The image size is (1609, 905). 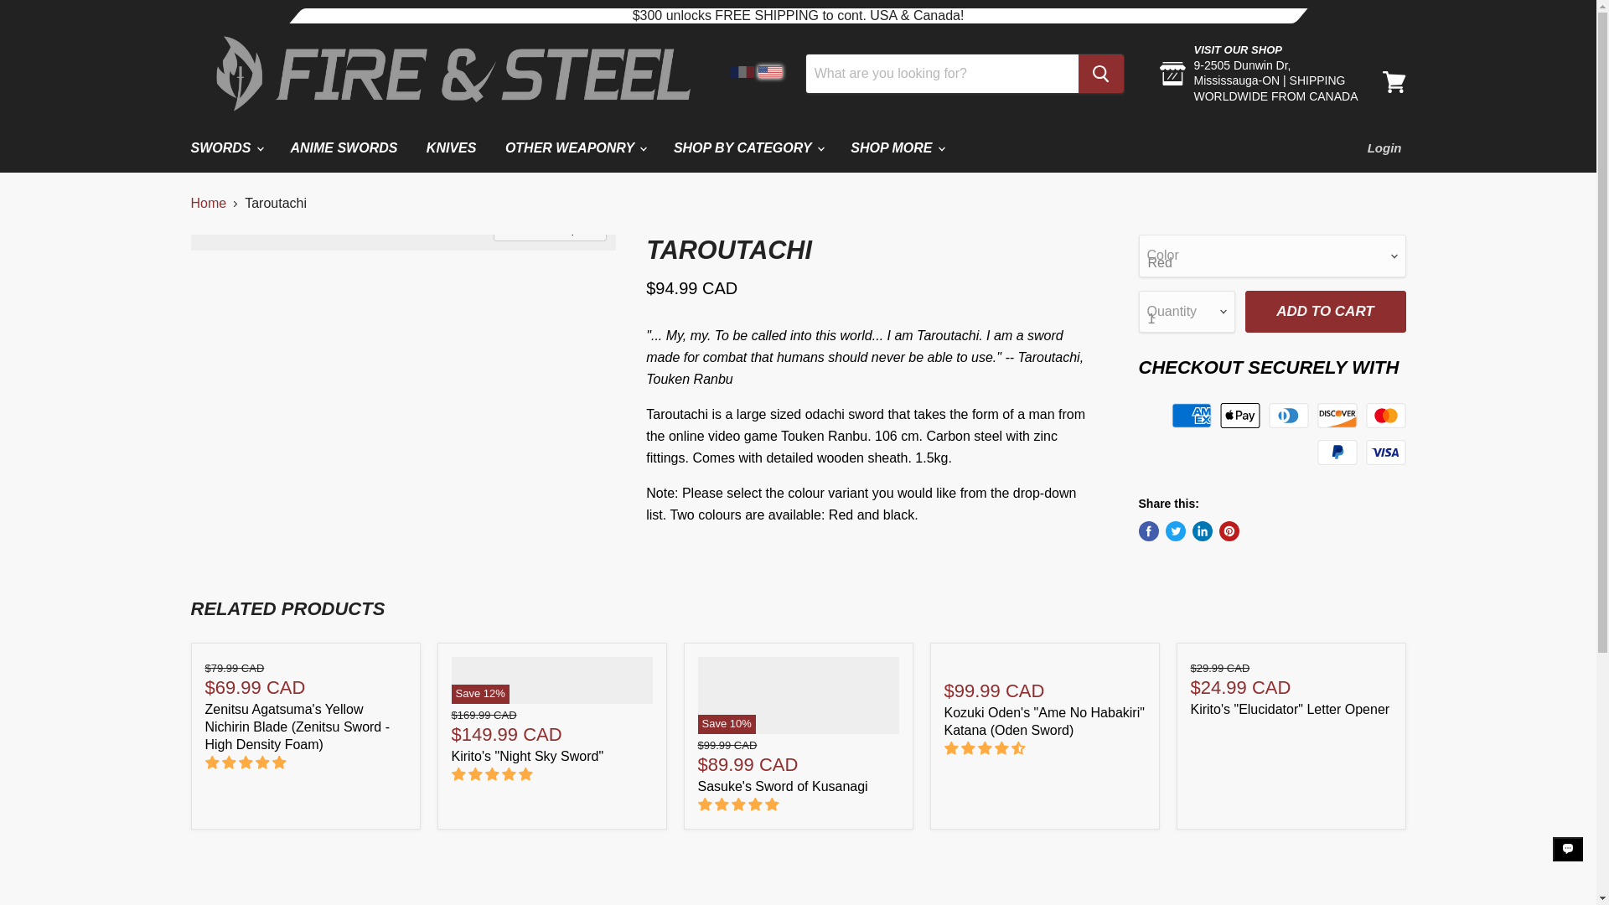 I want to click on Visa, so click(x=1386, y=452).